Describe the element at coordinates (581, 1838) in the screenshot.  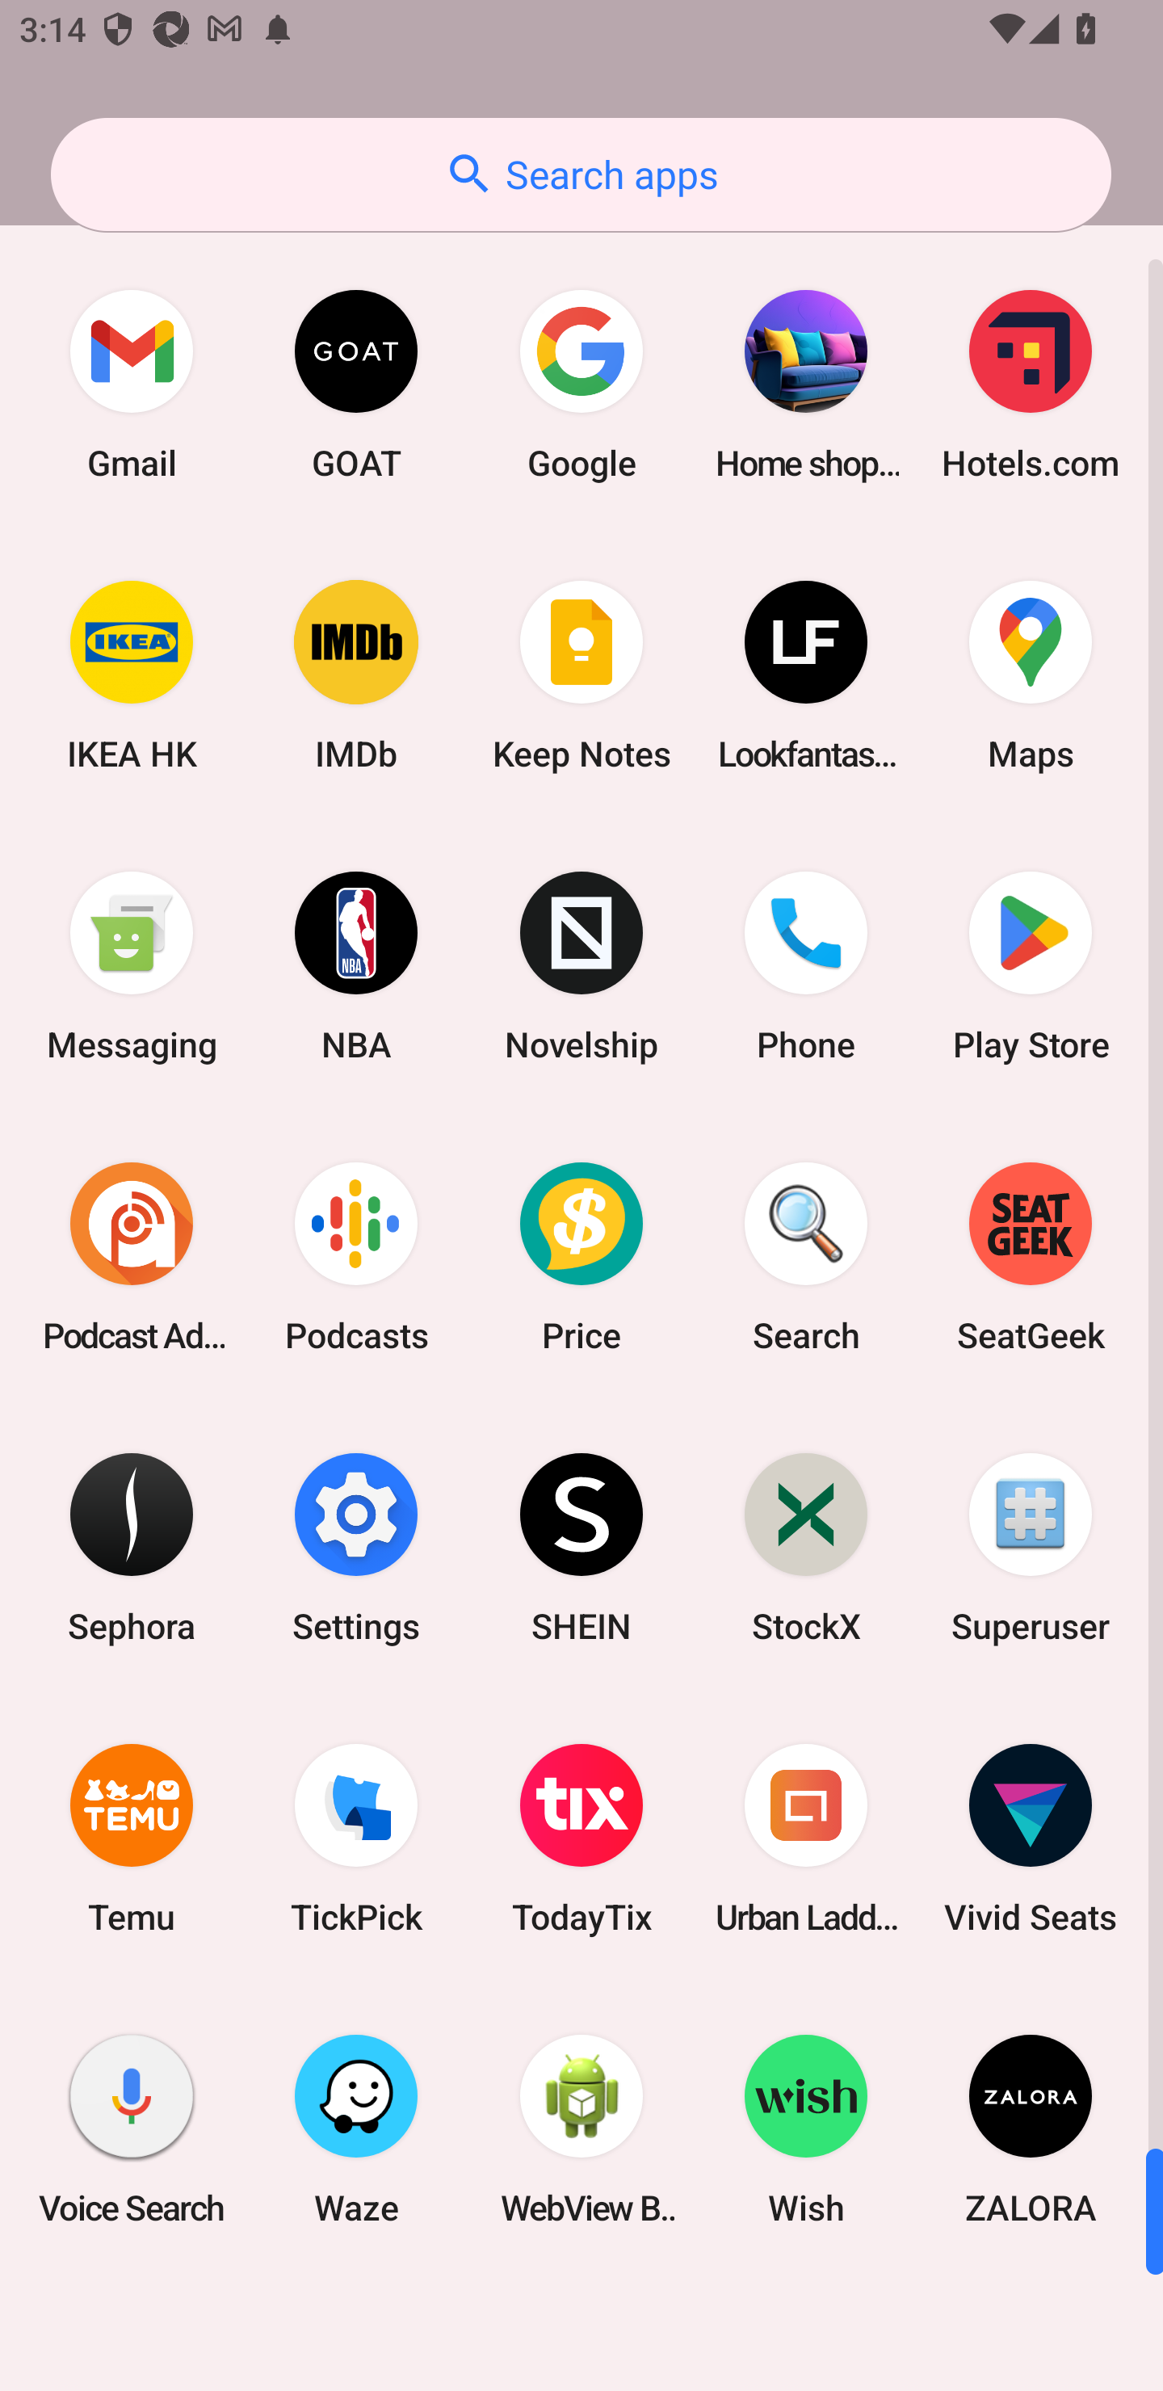
I see `TodayTix` at that location.